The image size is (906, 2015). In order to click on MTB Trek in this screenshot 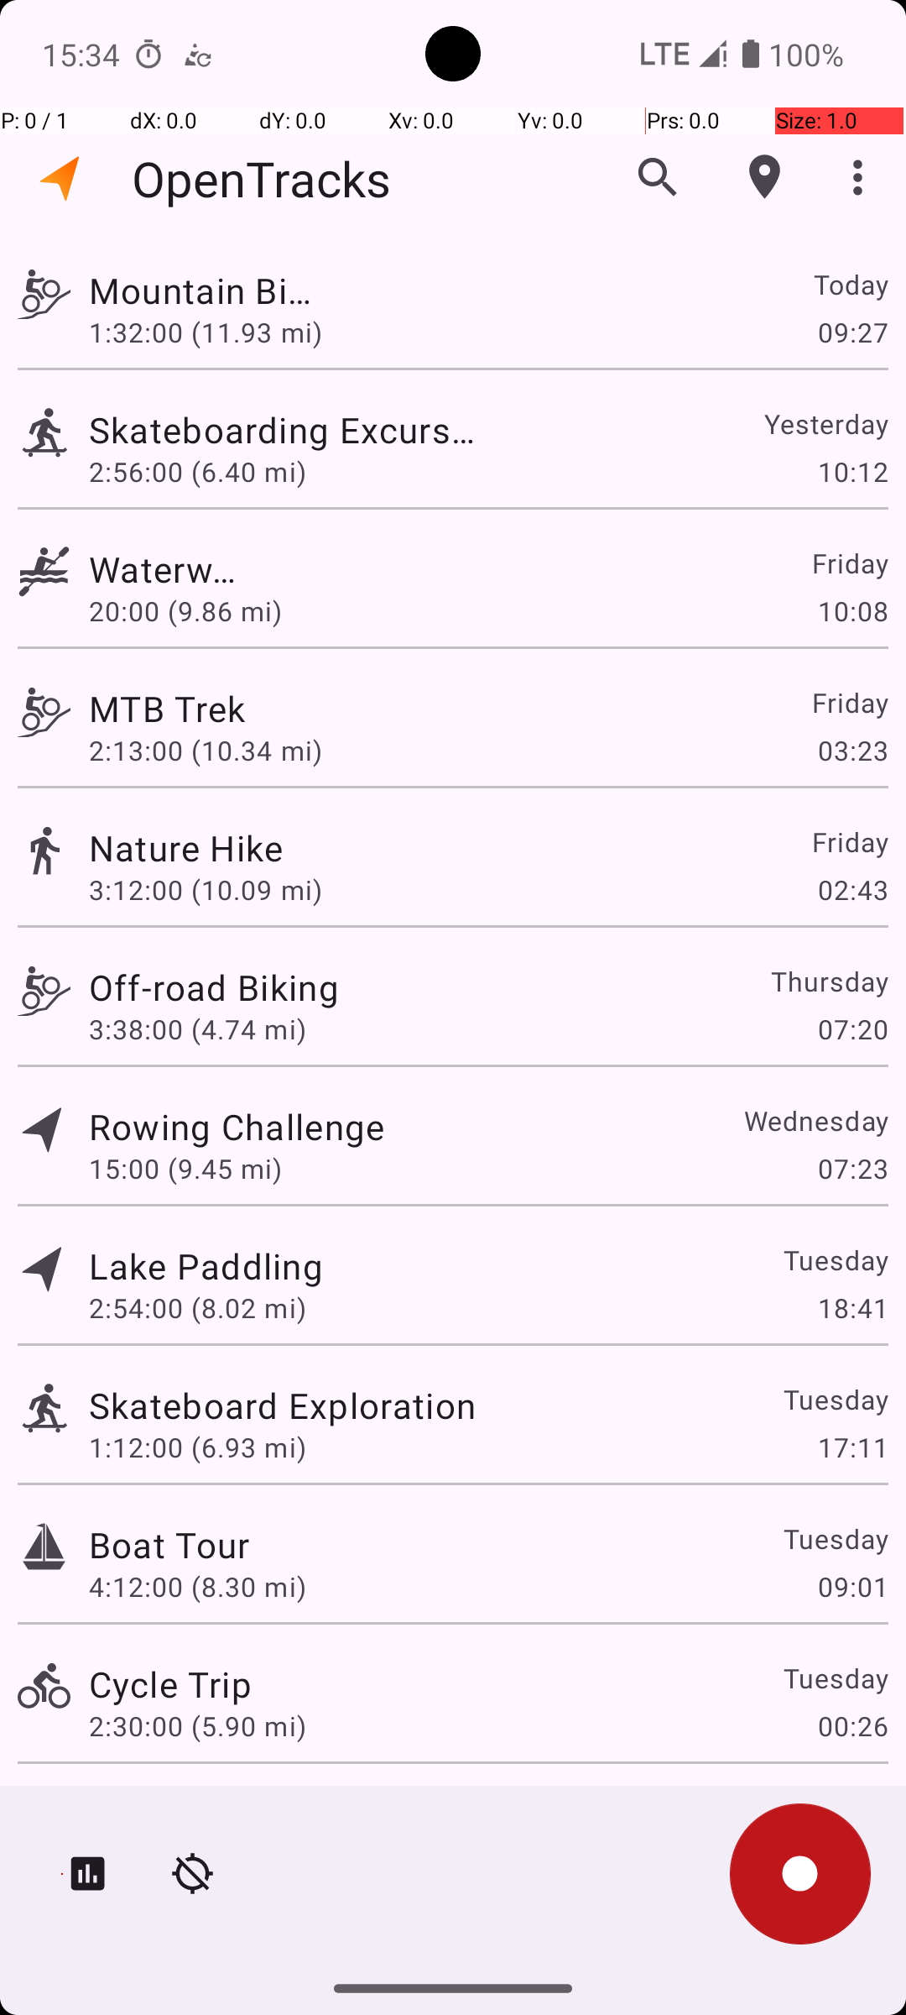, I will do `click(170, 709)`.